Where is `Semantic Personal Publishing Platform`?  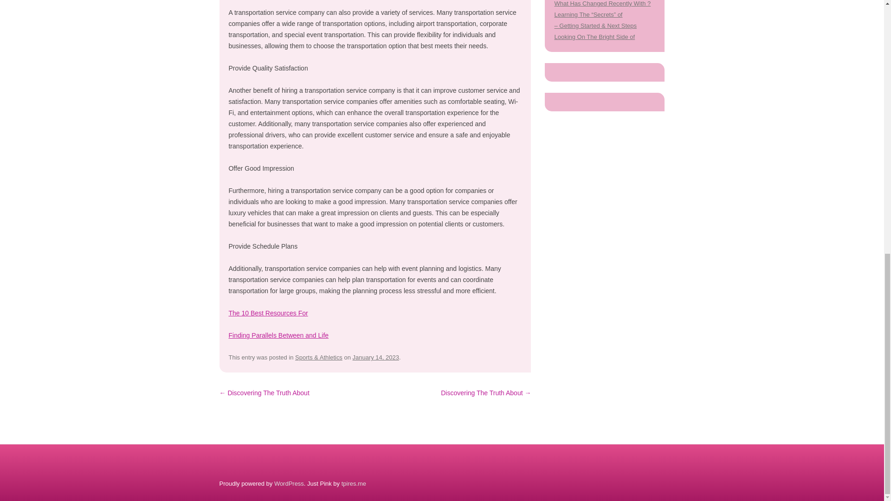 Semantic Personal Publishing Platform is located at coordinates (289, 483).